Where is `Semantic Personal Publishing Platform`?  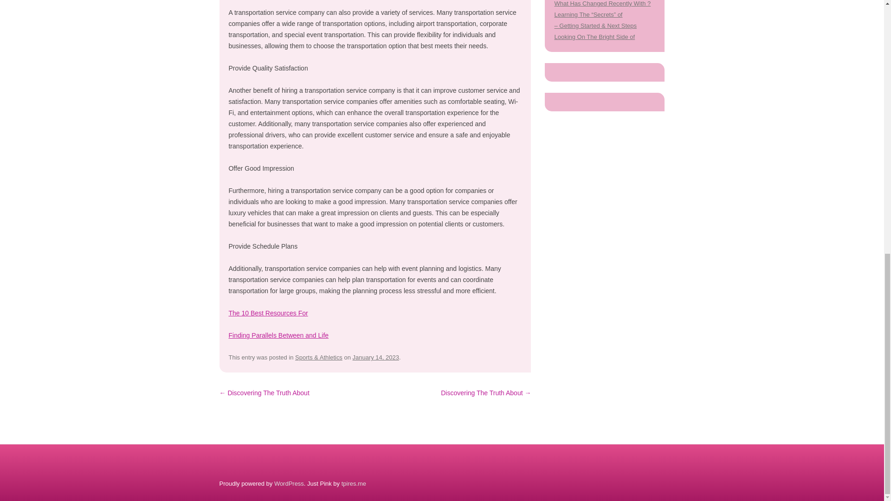 Semantic Personal Publishing Platform is located at coordinates (289, 483).